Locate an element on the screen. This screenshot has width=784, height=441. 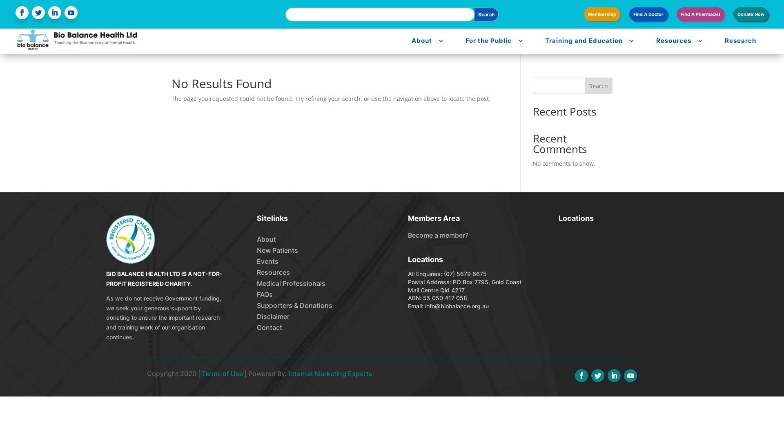
For the Public is located at coordinates (488, 41).